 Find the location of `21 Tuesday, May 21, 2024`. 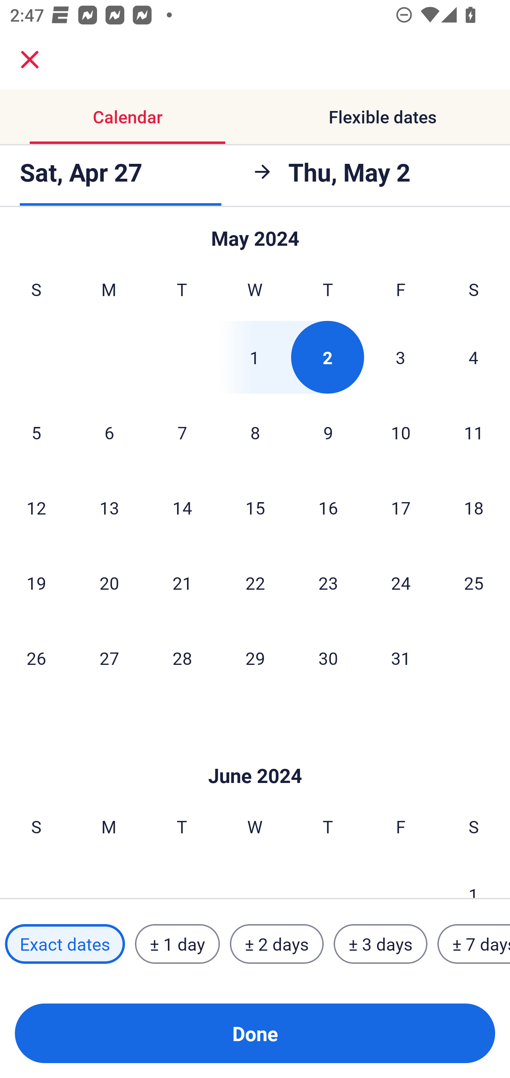

21 Tuesday, May 21, 2024 is located at coordinates (182, 582).